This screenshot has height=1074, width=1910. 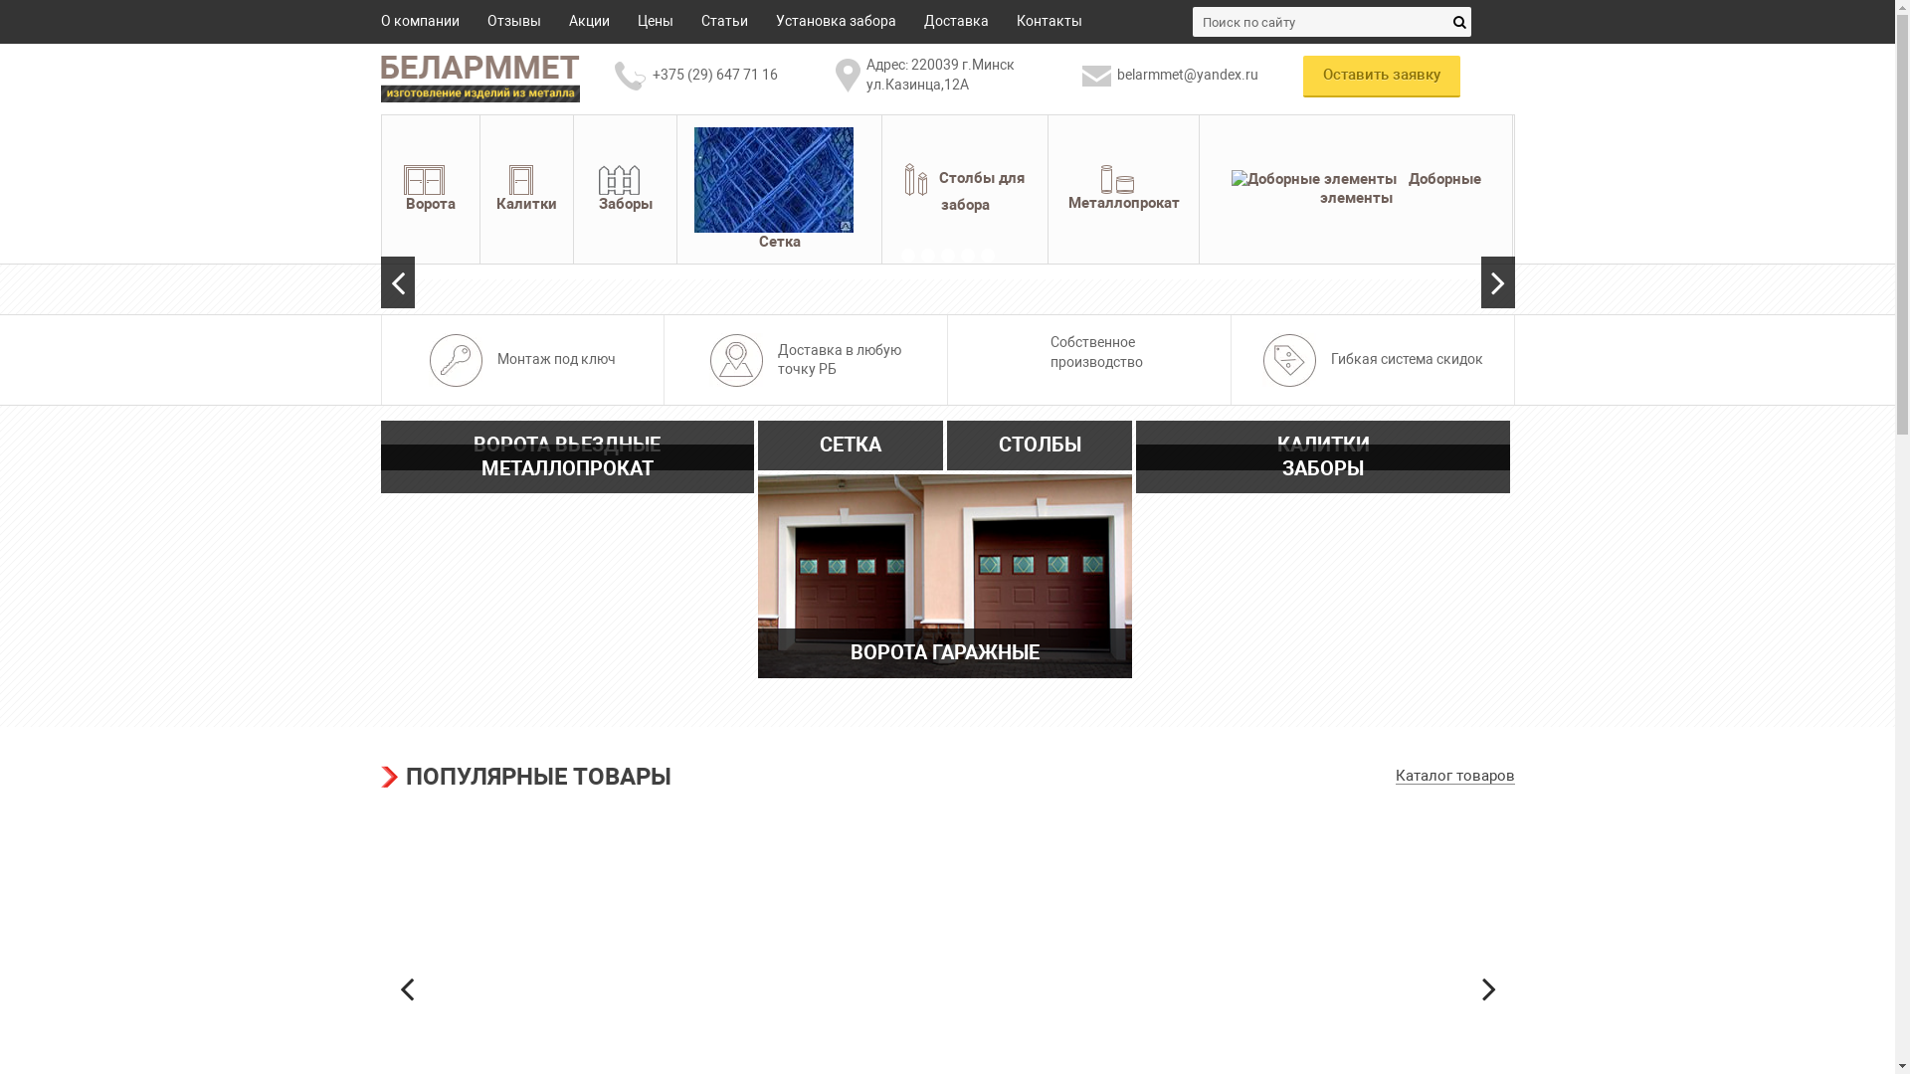 What do you see at coordinates (928, 256) in the screenshot?
I see `2` at bounding box center [928, 256].